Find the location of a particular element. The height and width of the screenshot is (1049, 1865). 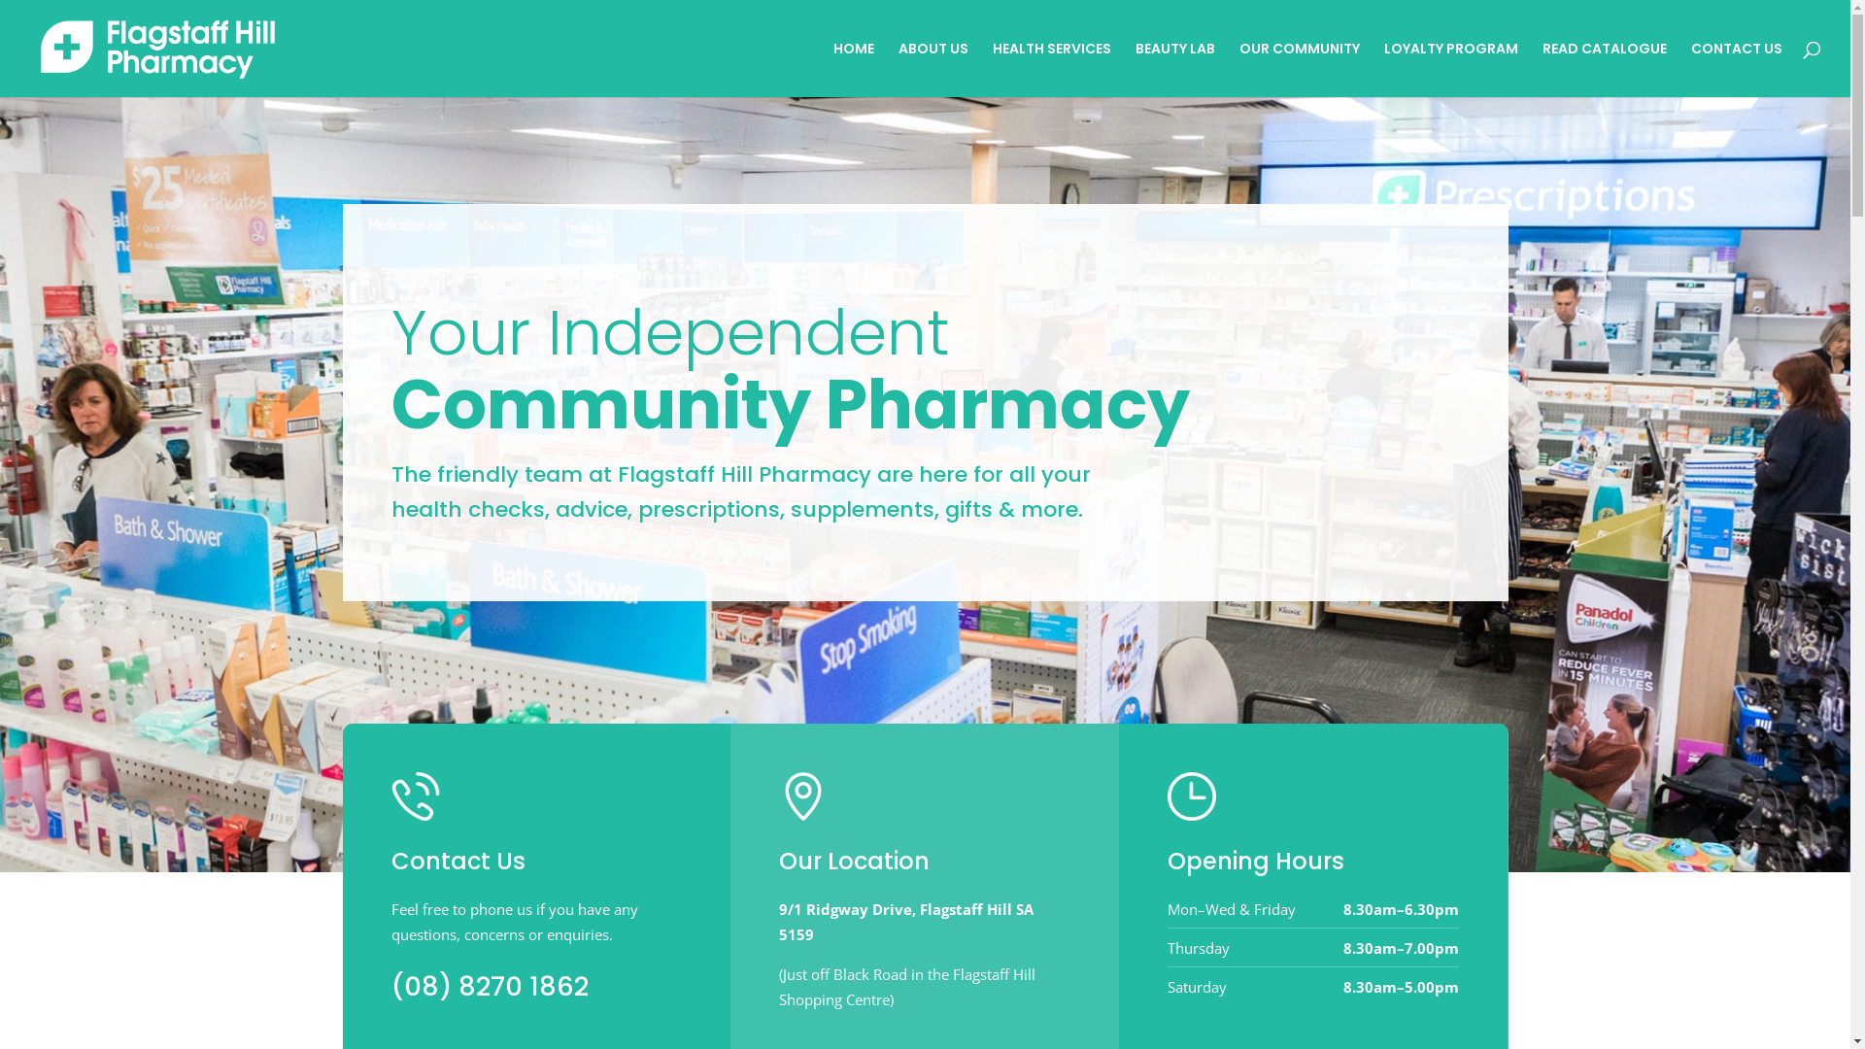

BEAUTY LAB is located at coordinates (1175, 70).